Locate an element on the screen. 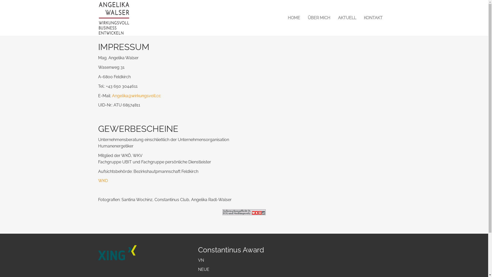  NEUE is located at coordinates (203, 269).